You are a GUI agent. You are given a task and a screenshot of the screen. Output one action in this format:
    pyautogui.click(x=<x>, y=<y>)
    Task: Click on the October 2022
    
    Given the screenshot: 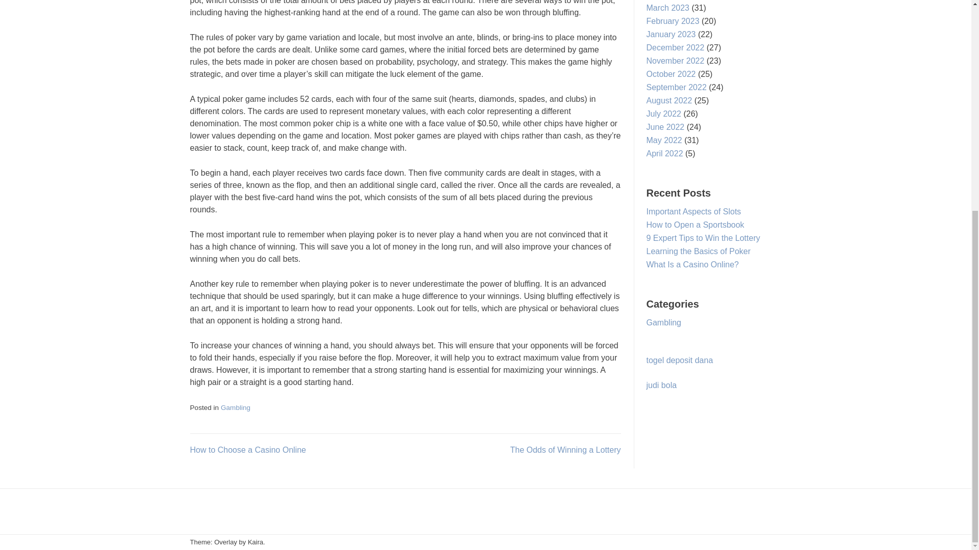 What is the action you would take?
    pyautogui.click(x=671, y=74)
    